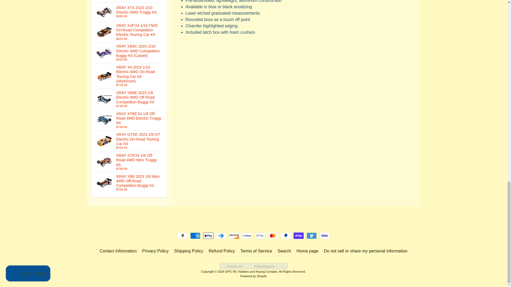 This screenshot has width=511, height=287. What do you see at coordinates (195, 235) in the screenshot?
I see `American Express` at bounding box center [195, 235].